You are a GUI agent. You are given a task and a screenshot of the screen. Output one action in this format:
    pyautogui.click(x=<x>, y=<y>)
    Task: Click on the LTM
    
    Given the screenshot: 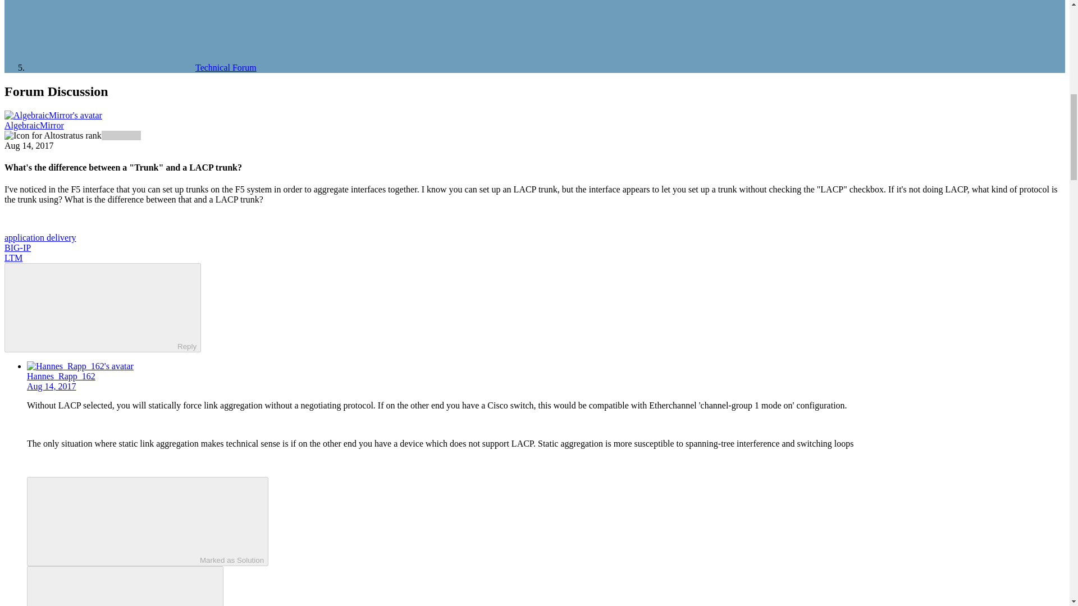 What is the action you would take?
    pyautogui.click(x=13, y=258)
    